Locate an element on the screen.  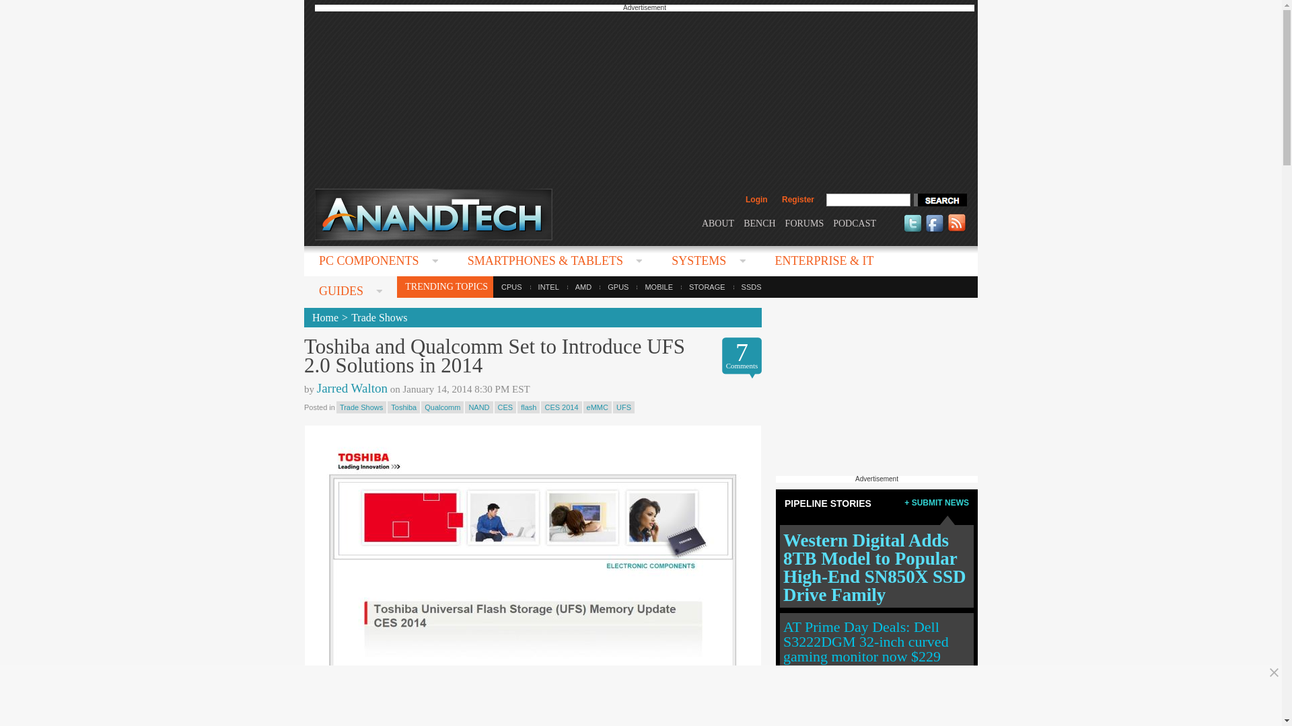
search is located at coordinates (939, 200).